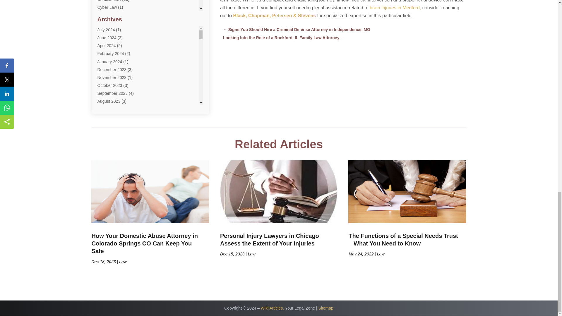 Image resolution: width=562 pixels, height=316 pixels. I want to click on Criminal Law, so click(109, 1).